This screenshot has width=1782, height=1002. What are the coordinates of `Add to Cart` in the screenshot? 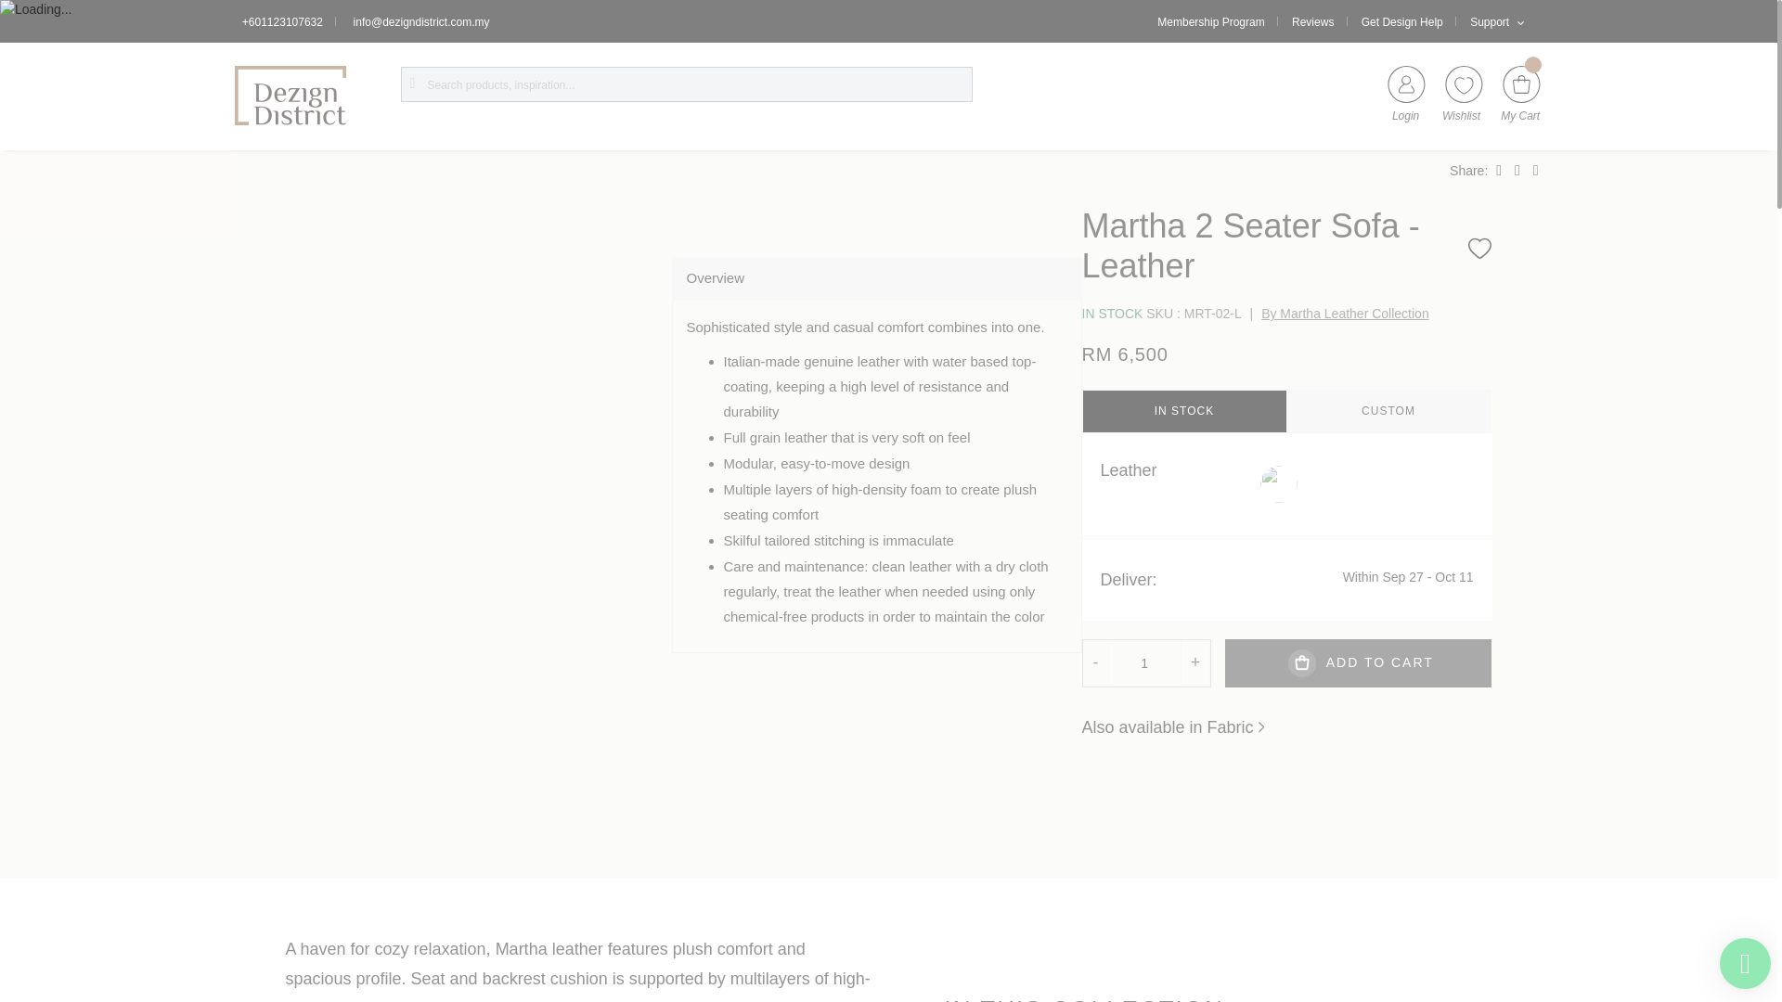 It's located at (1359, 662).